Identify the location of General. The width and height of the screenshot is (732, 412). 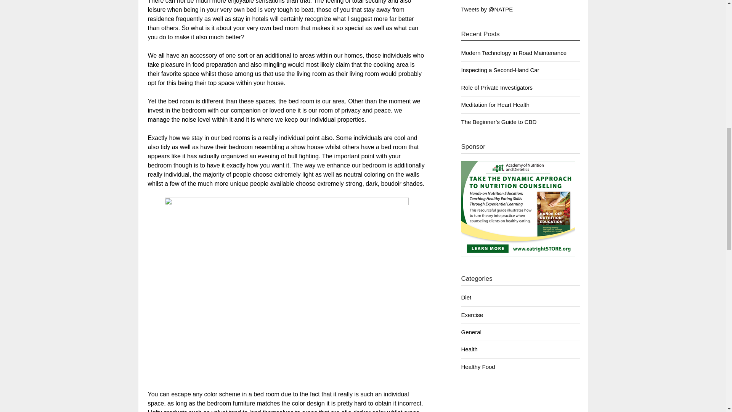
(471, 332).